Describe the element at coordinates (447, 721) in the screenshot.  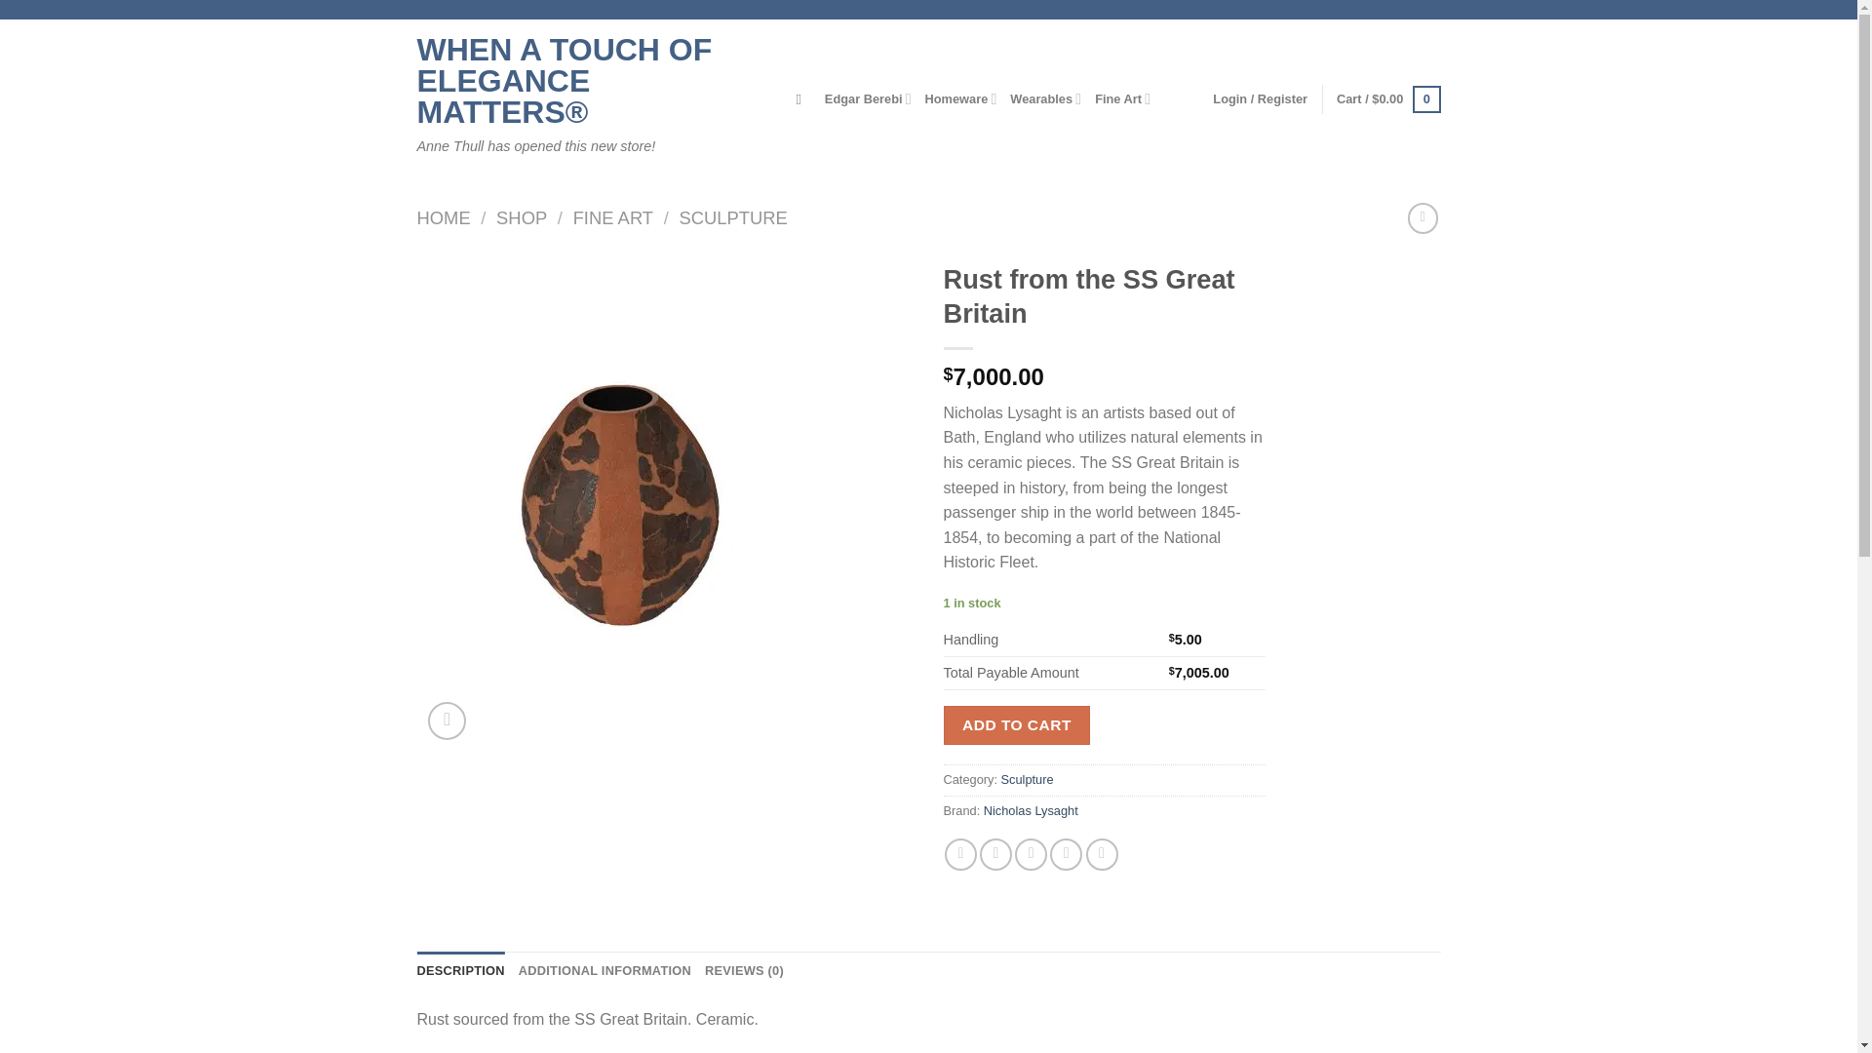
I see `Zoom` at that location.